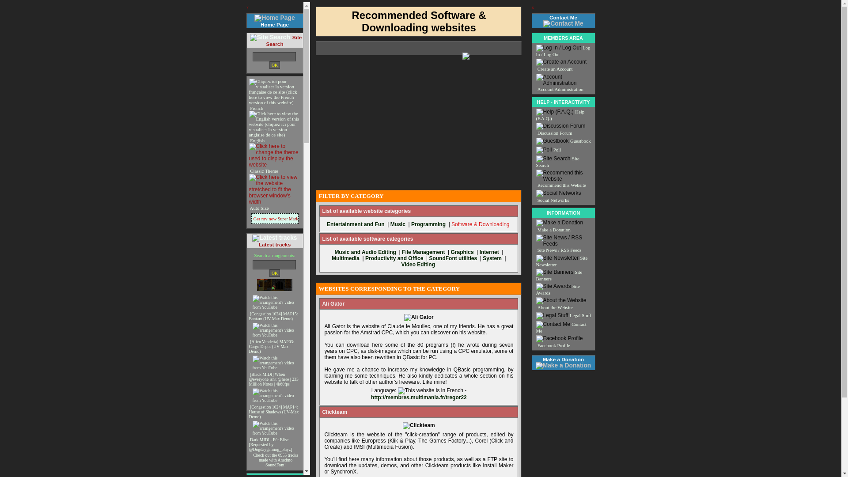 The height and width of the screenshot is (477, 848). I want to click on  Auto Size, so click(259, 208).